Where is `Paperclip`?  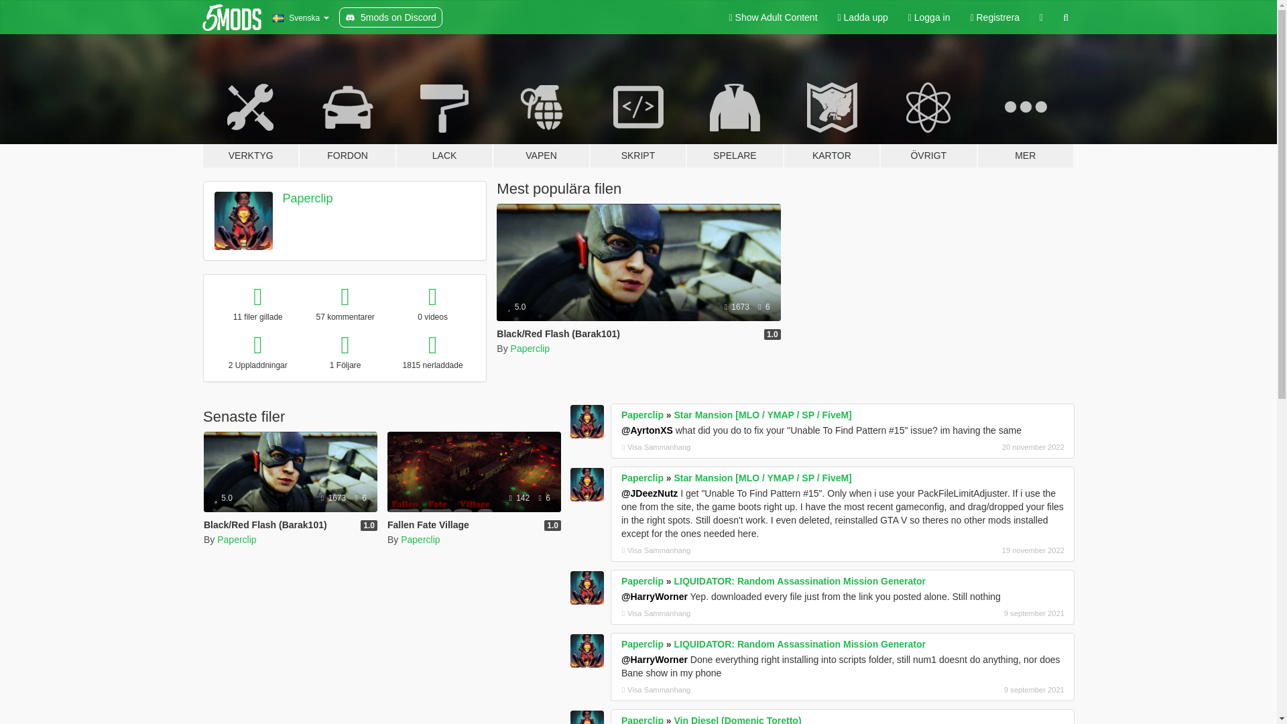 Paperclip is located at coordinates (530, 349).